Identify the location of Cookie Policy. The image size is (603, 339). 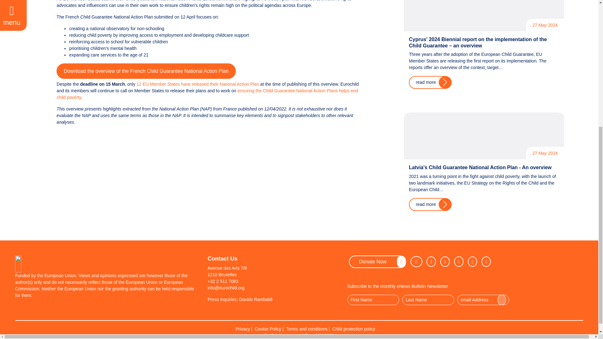
(268, 329).